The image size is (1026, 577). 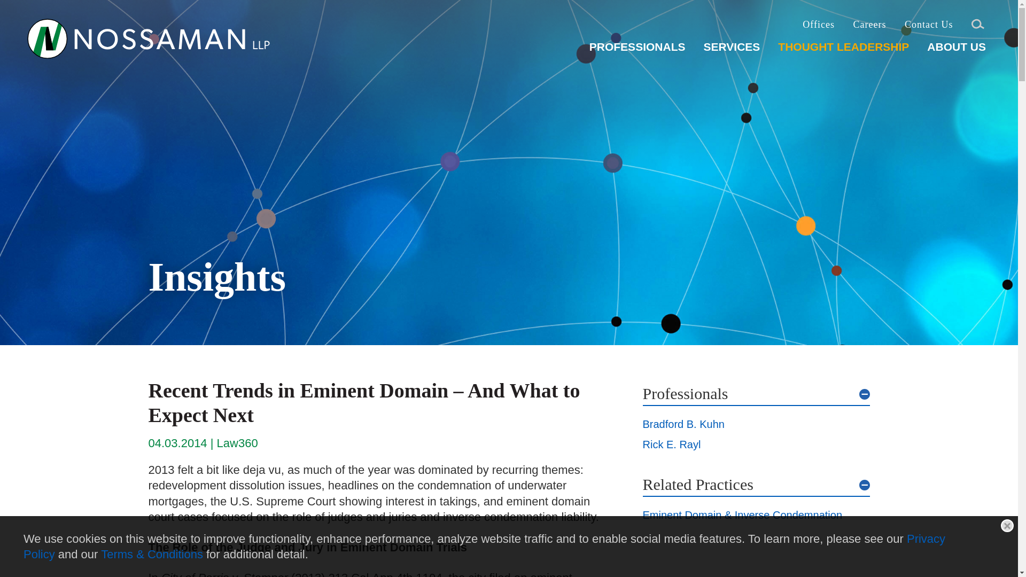 What do you see at coordinates (731, 51) in the screenshot?
I see `SERVICES` at bounding box center [731, 51].